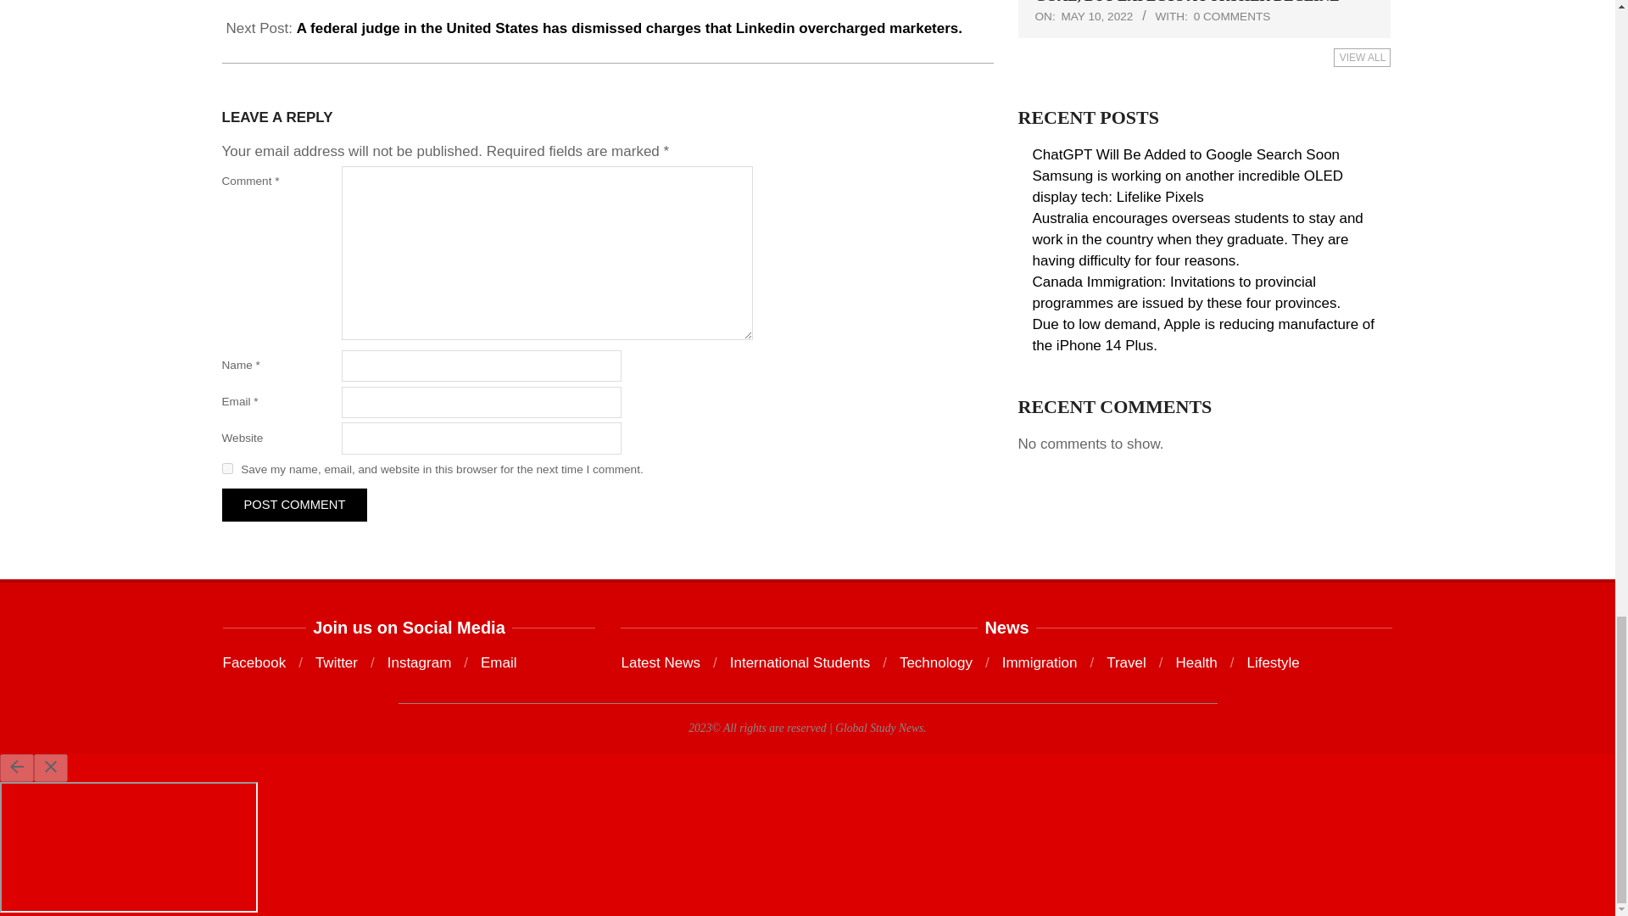  Describe the element at coordinates (294, 504) in the screenshot. I see `Post Comment` at that location.